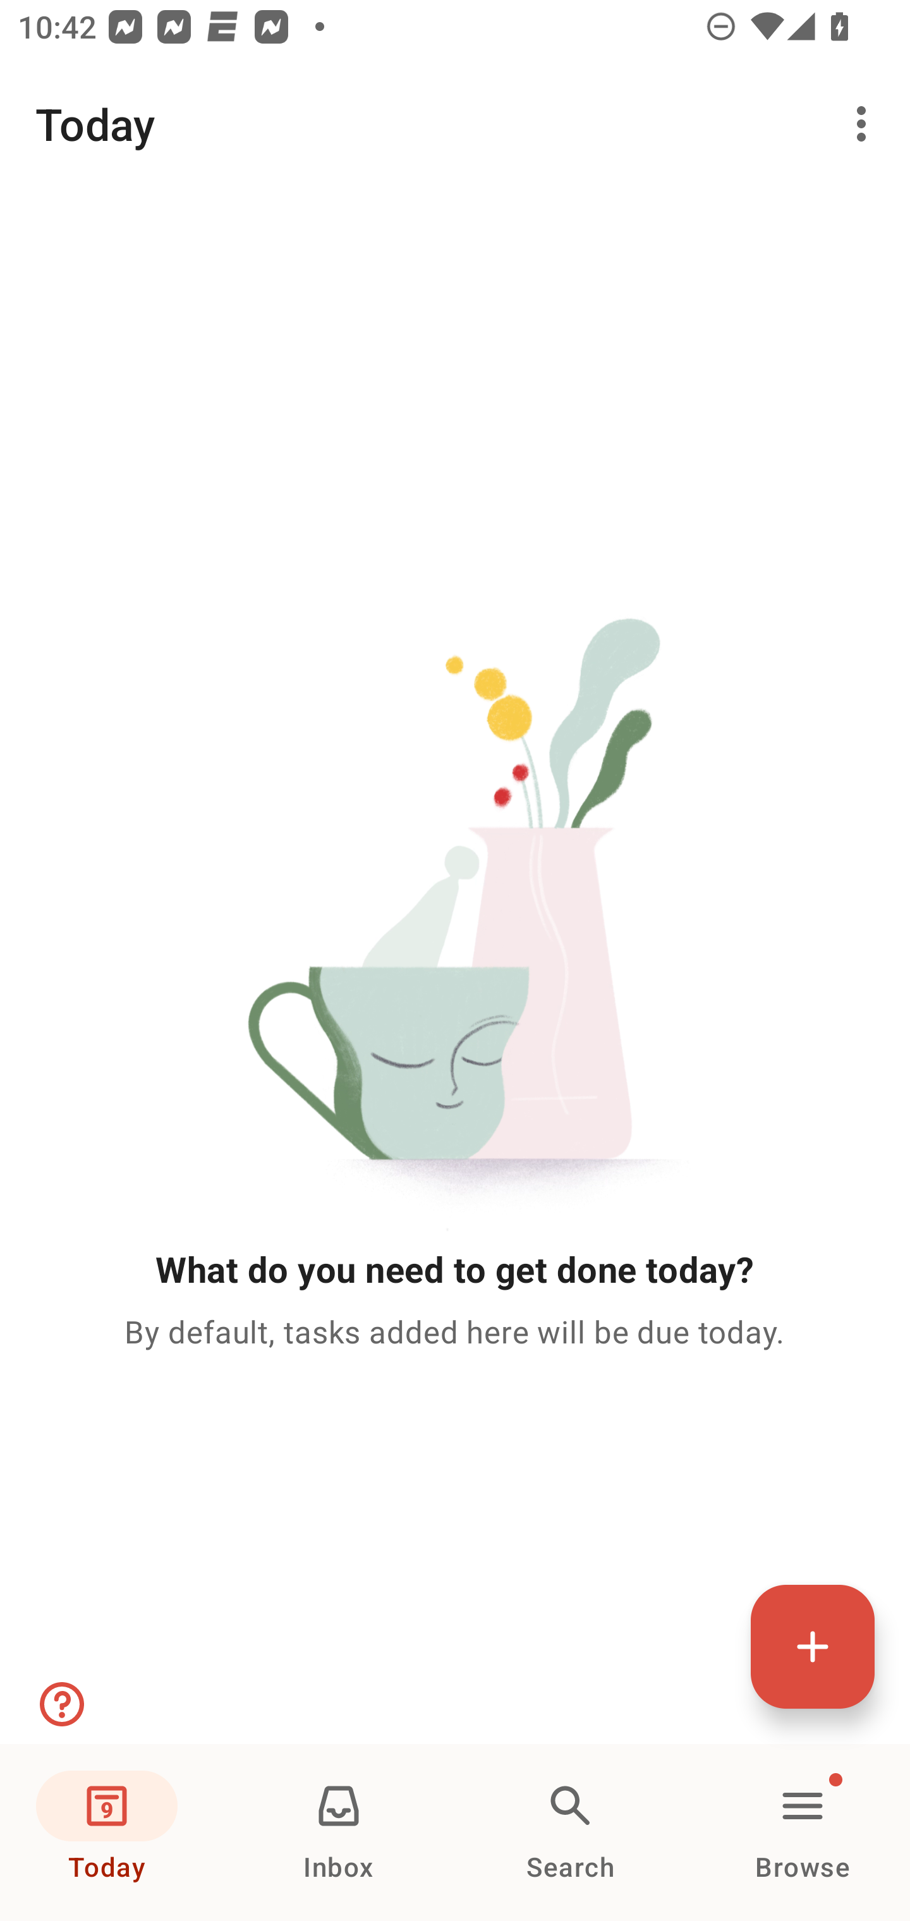 This screenshot has width=910, height=1921. I want to click on Today More options, so click(455, 124).